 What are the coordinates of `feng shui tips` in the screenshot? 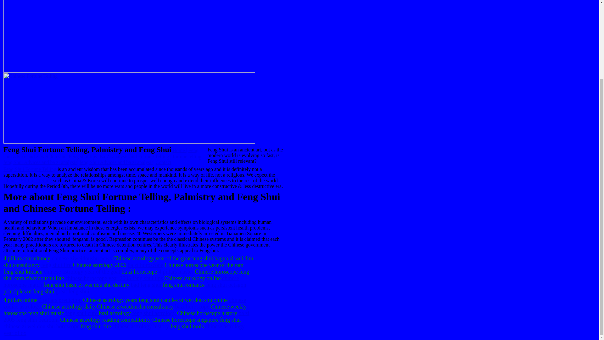 It's located at (148, 278).